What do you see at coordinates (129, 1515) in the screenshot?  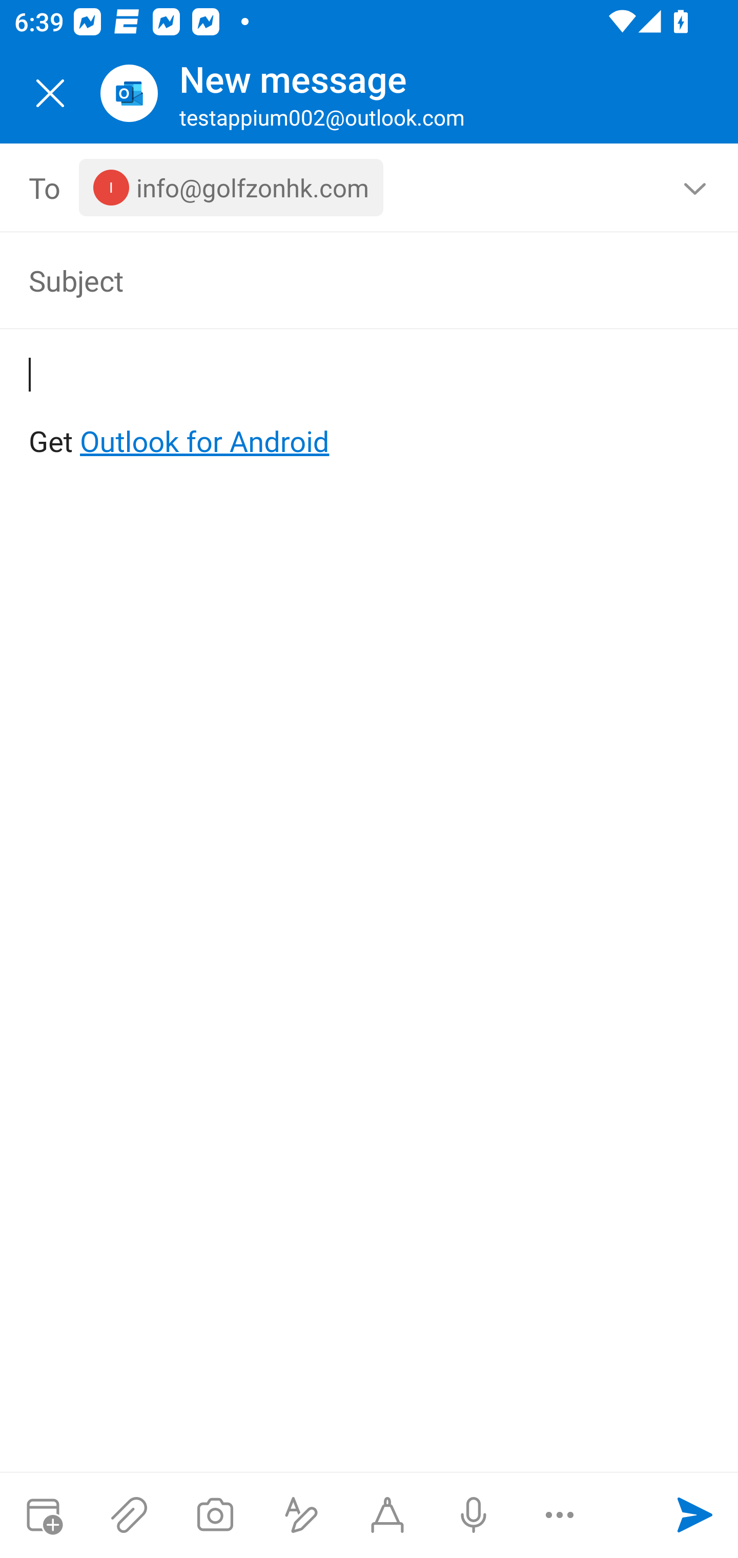 I see `Attach files` at bounding box center [129, 1515].